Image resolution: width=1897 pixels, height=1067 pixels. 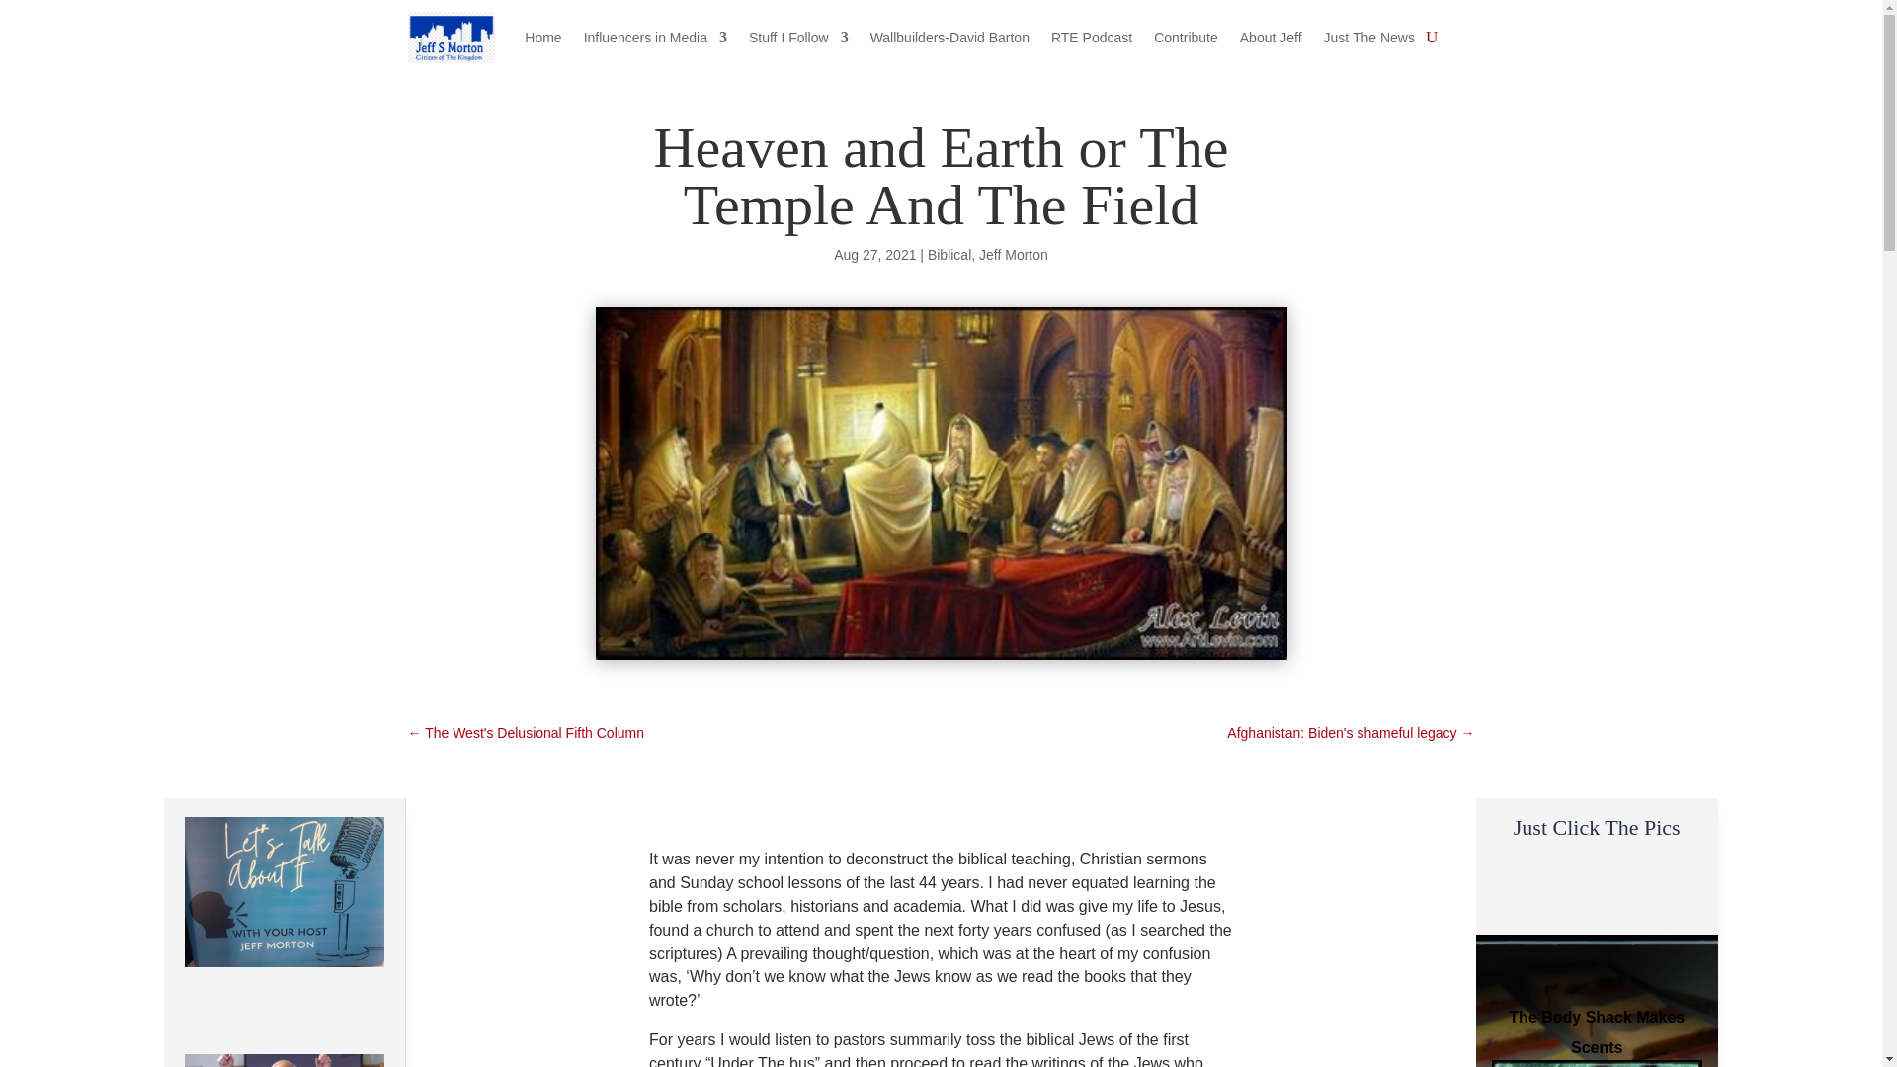 What do you see at coordinates (655, 38) in the screenshot?
I see `Influencers in Media` at bounding box center [655, 38].